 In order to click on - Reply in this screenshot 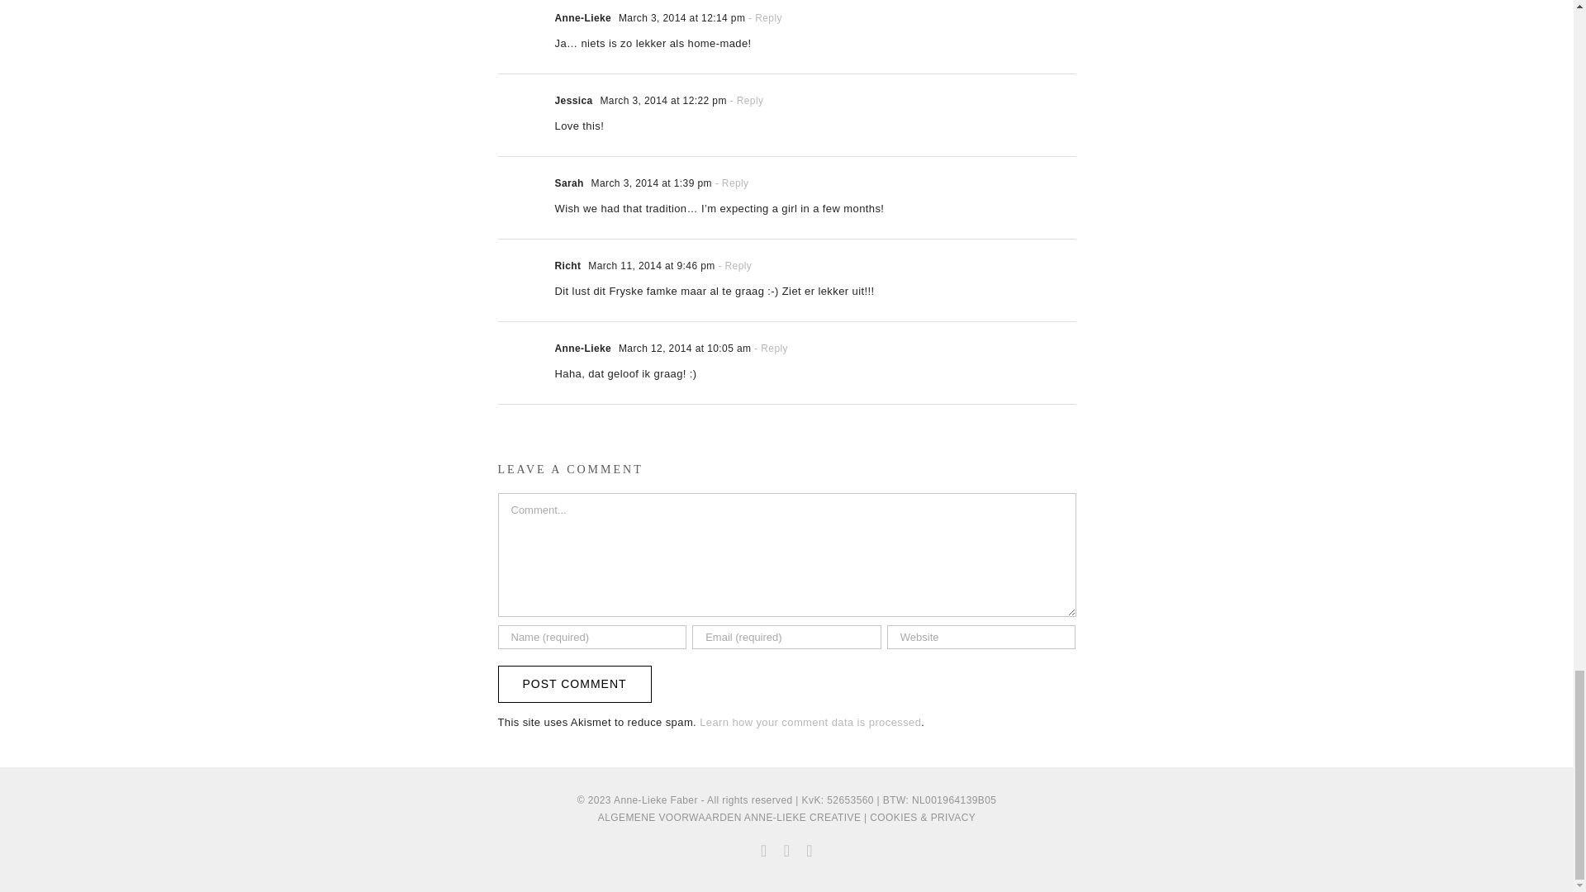, I will do `click(745, 100)`.